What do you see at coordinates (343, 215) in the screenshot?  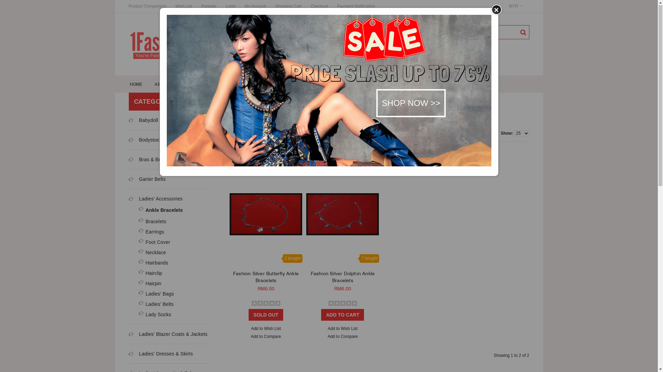 I see `Fashion Silver Dolphin Ankle Bracelets` at bounding box center [343, 215].